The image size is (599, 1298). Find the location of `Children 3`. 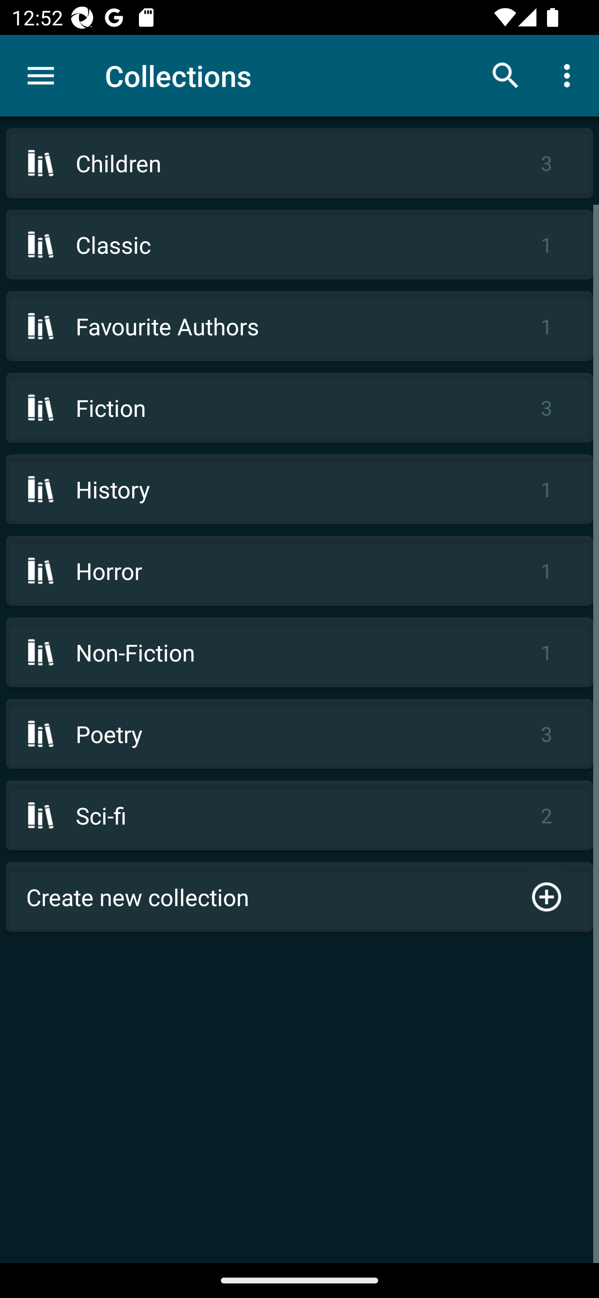

Children 3 is located at coordinates (299, 163).